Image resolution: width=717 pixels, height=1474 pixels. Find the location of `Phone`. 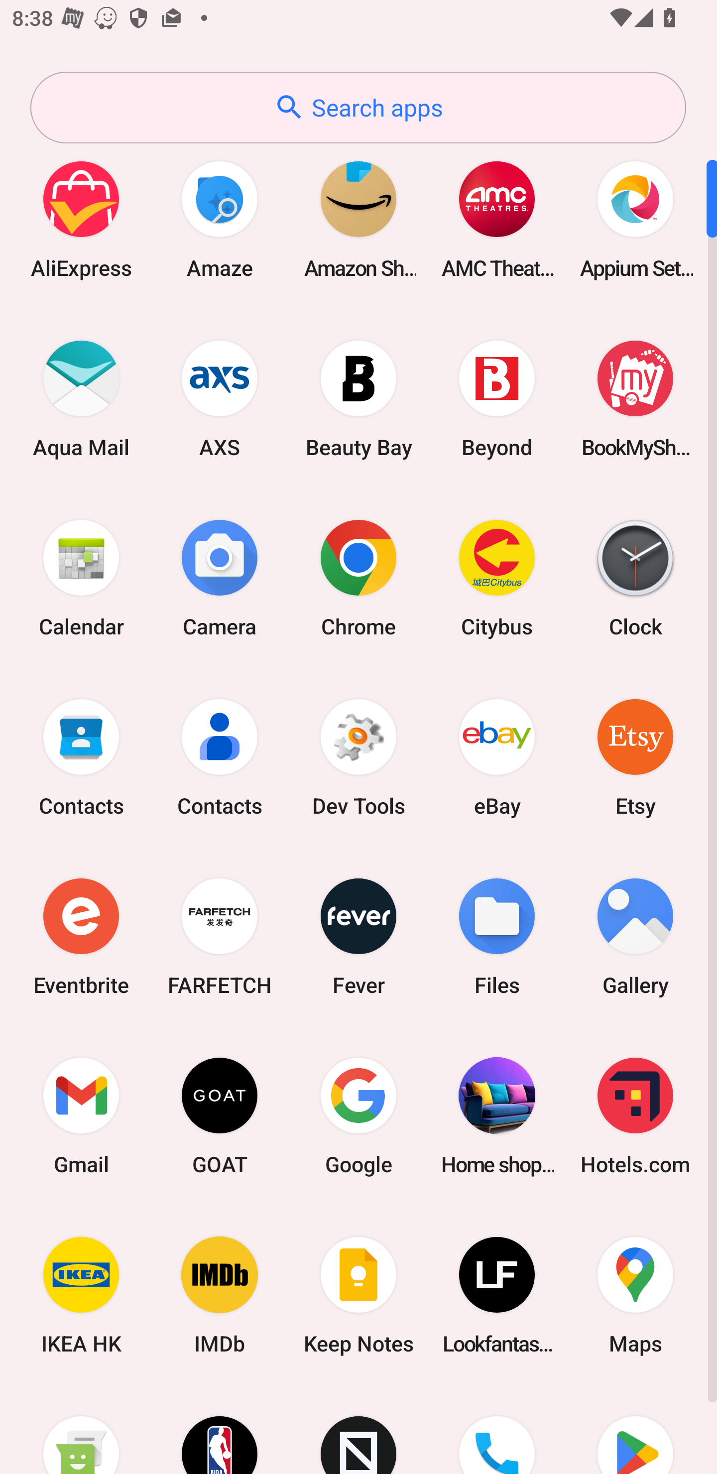

Phone is located at coordinates (497, 1430).